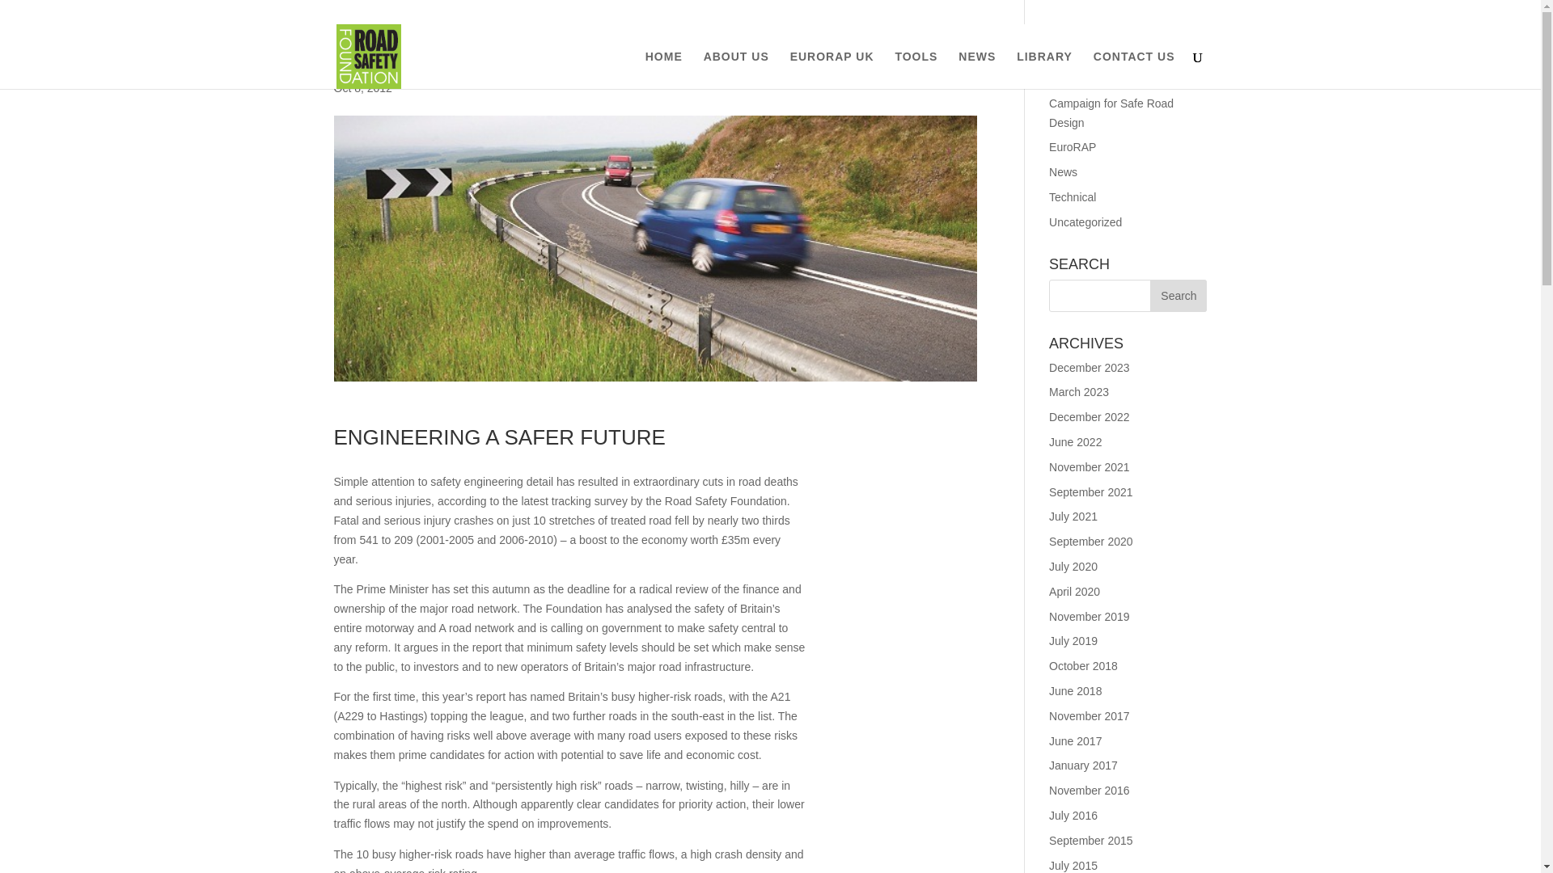 The image size is (1553, 873). What do you see at coordinates (1073, 147) in the screenshot?
I see `EuroRAP` at bounding box center [1073, 147].